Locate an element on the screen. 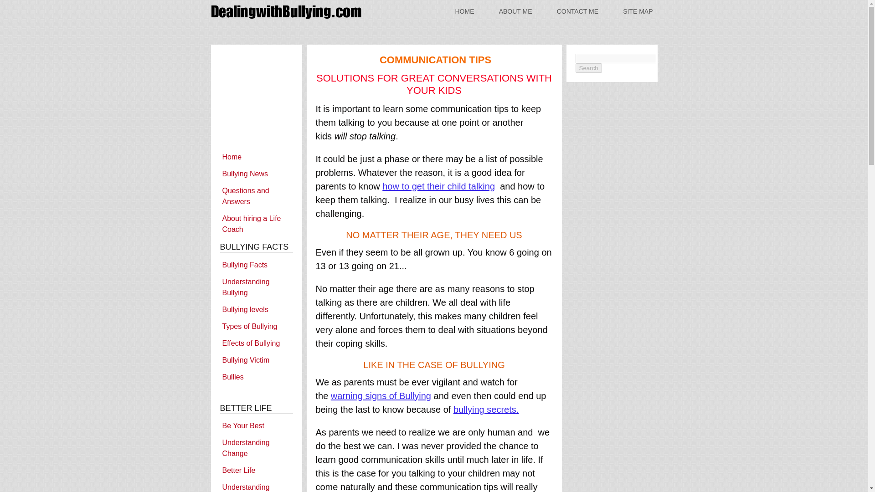  Bullying News is located at coordinates (256, 174).